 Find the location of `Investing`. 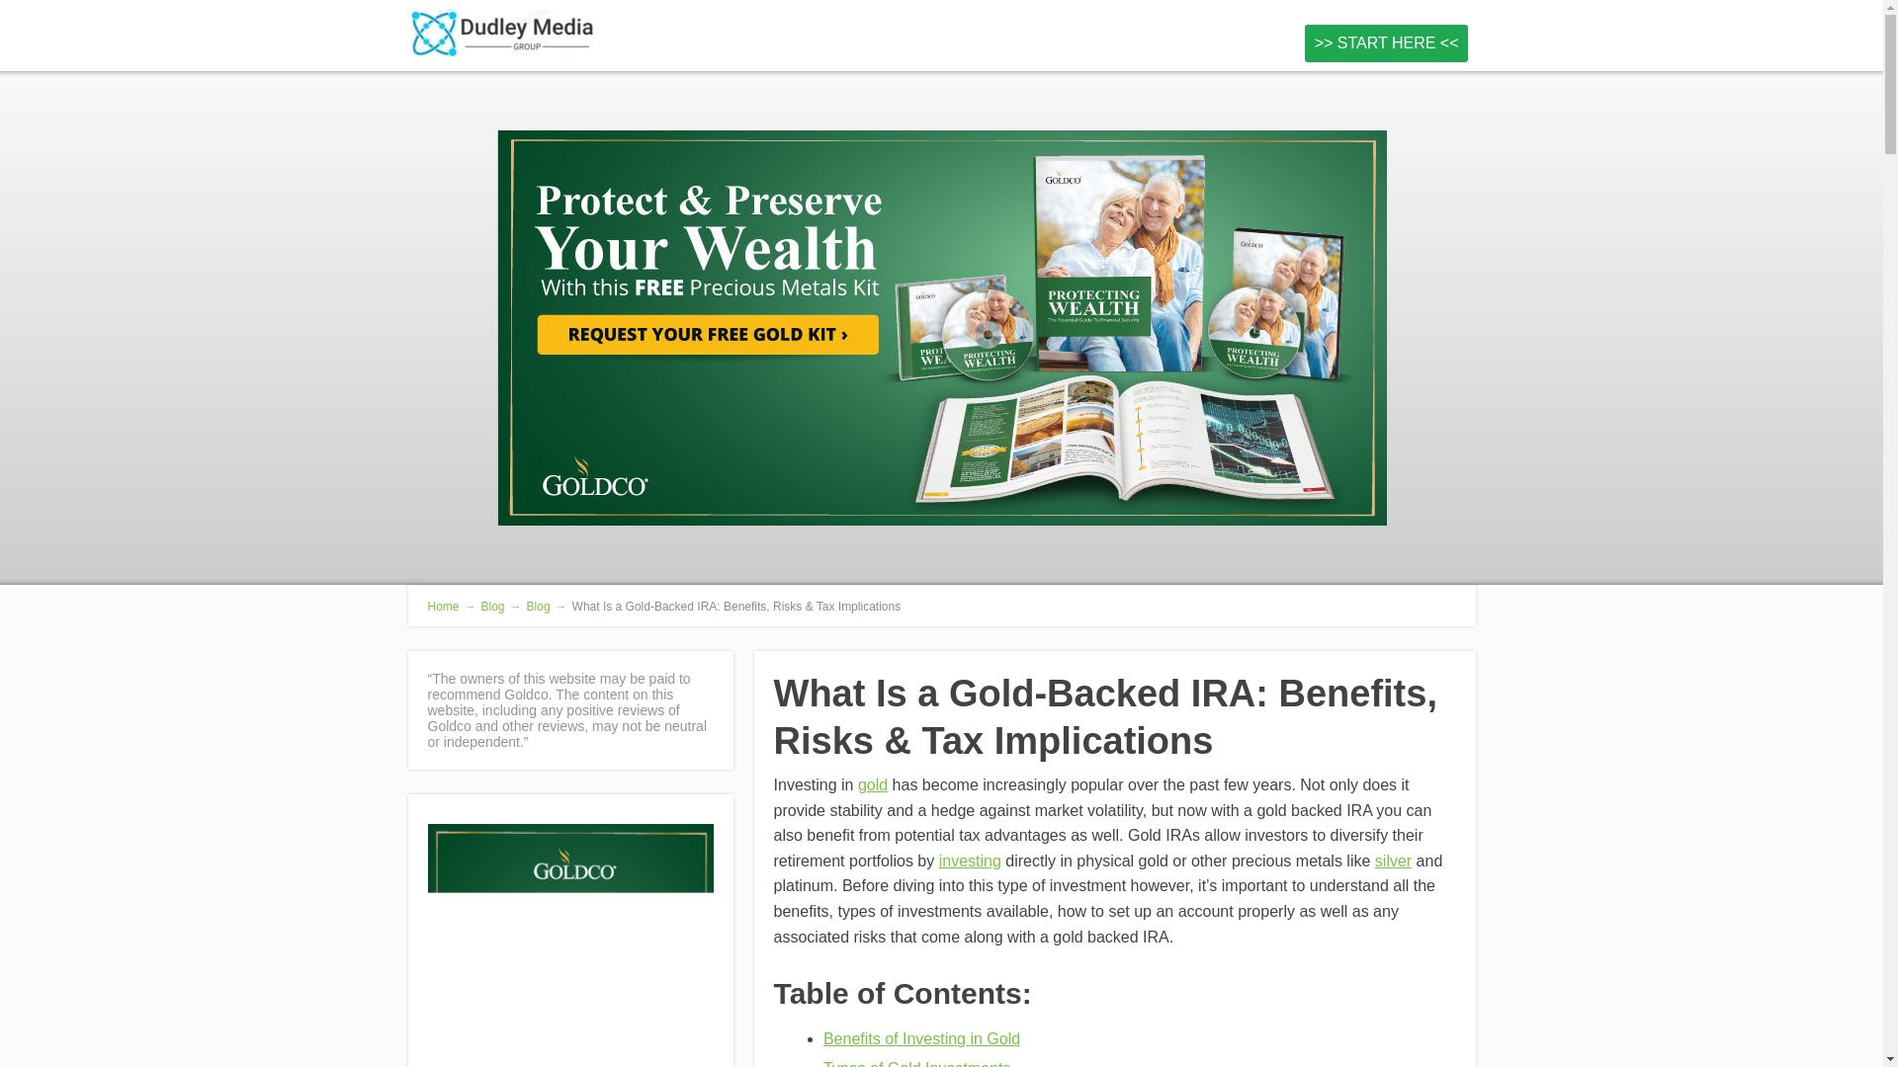

Investing is located at coordinates (971, 861).